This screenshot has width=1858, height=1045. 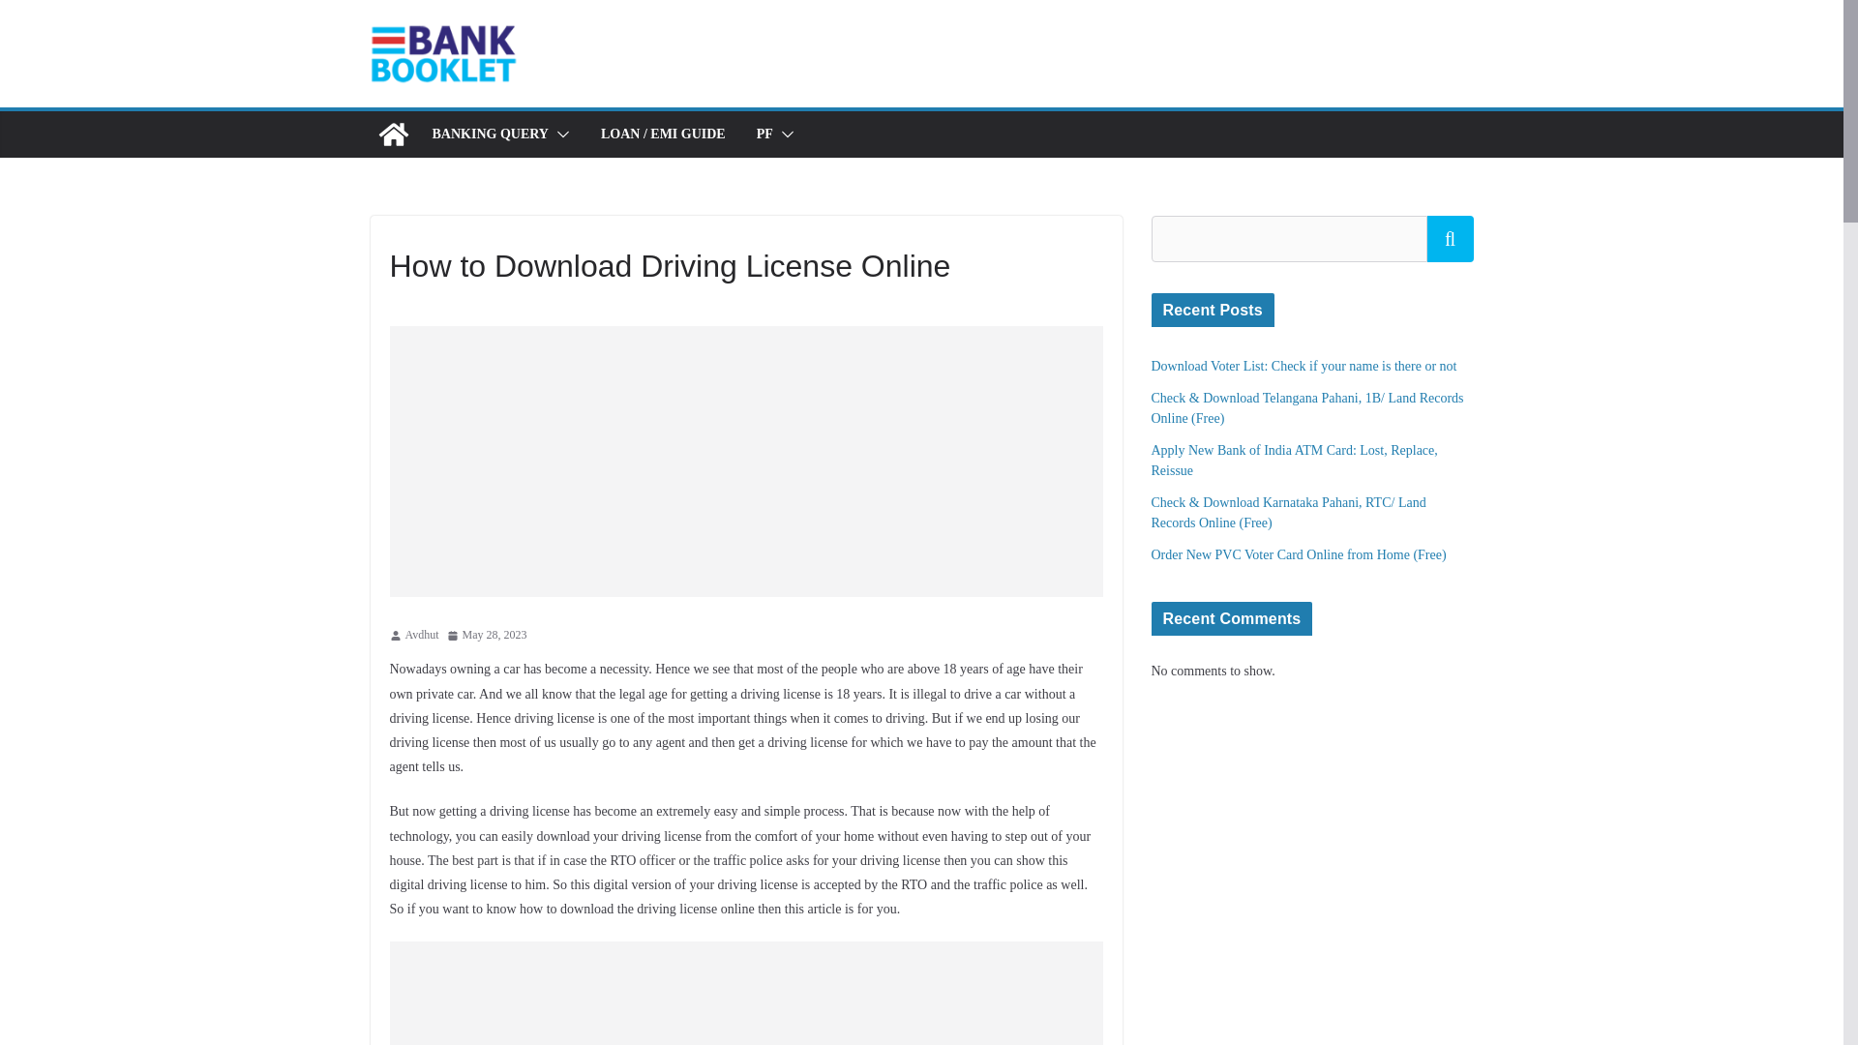 I want to click on Apply New Bank of India ATM Card: Lost, Replace, Reissue, so click(x=1295, y=460).